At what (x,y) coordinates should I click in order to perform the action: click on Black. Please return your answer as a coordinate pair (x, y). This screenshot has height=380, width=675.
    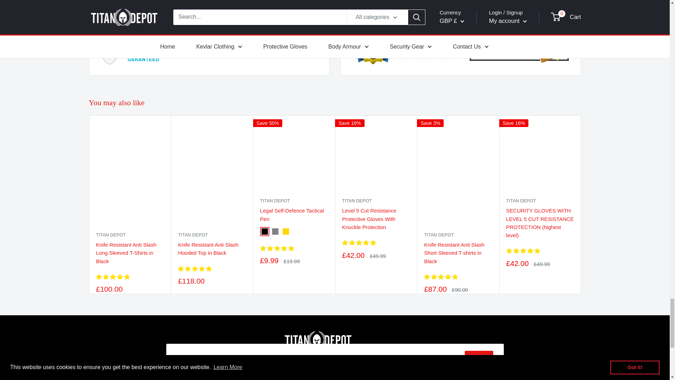
    Looking at the image, I should click on (264, 232).